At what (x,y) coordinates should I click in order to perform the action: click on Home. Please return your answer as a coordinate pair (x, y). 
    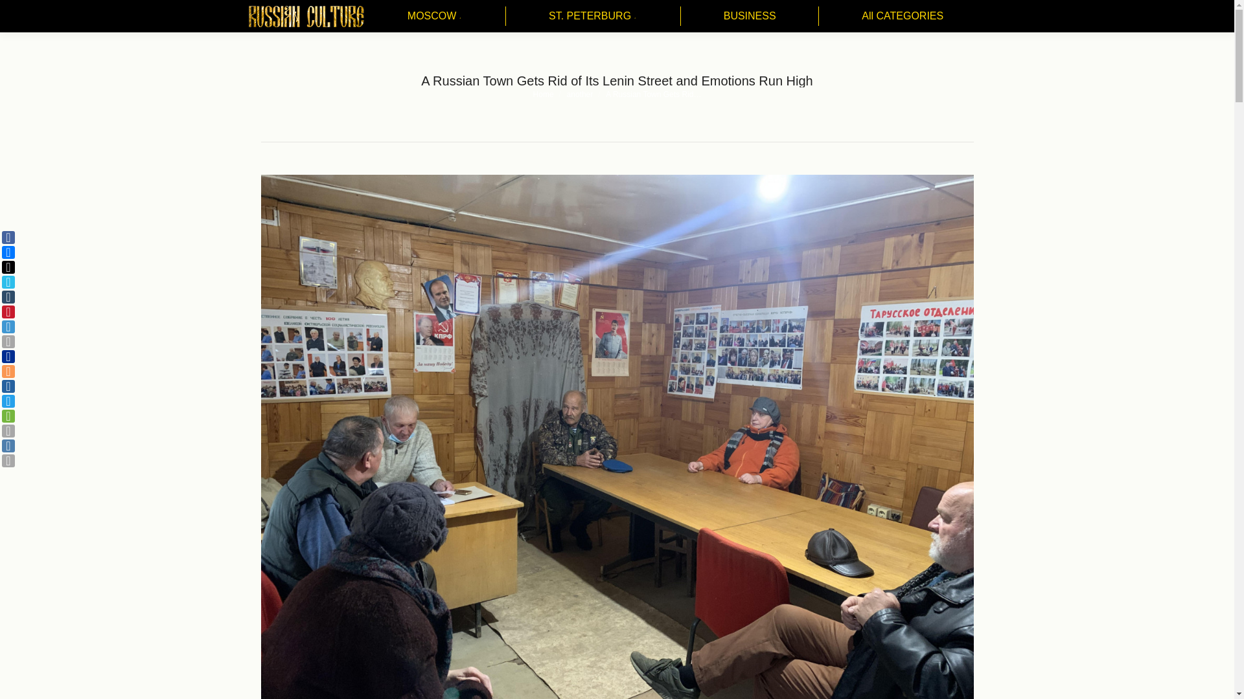
    Looking at the image, I should click on (543, 94).